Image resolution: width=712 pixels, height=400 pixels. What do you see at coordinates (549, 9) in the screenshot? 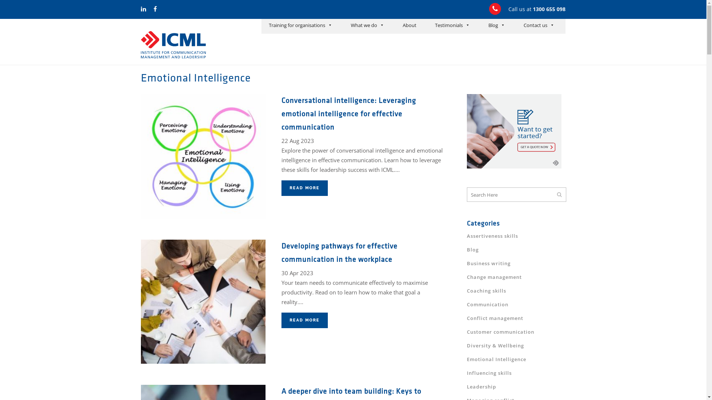
I see `1300 655 098` at bounding box center [549, 9].